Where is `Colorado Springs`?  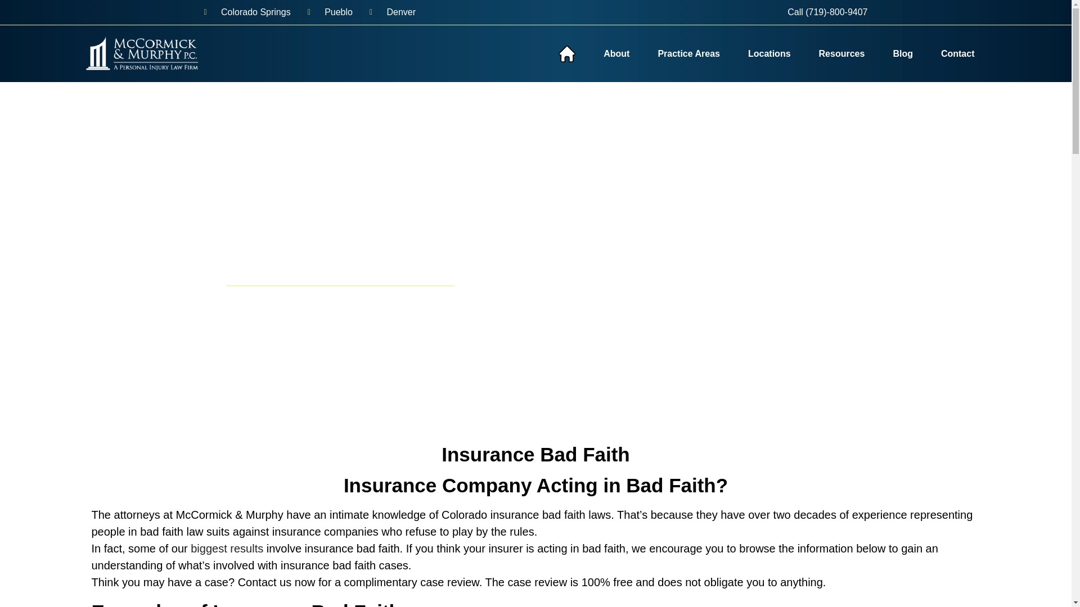
Colorado Springs is located at coordinates (247, 12).